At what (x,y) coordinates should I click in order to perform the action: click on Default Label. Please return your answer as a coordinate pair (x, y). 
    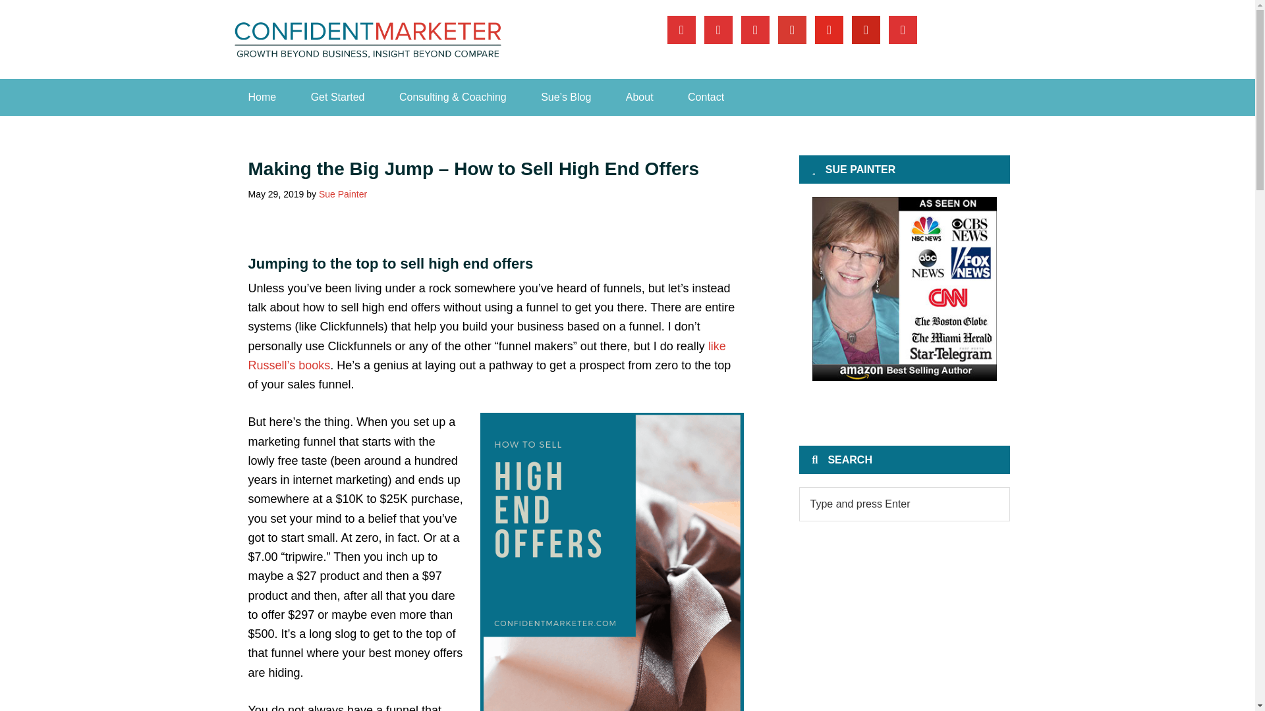
    Looking at the image, I should click on (829, 29).